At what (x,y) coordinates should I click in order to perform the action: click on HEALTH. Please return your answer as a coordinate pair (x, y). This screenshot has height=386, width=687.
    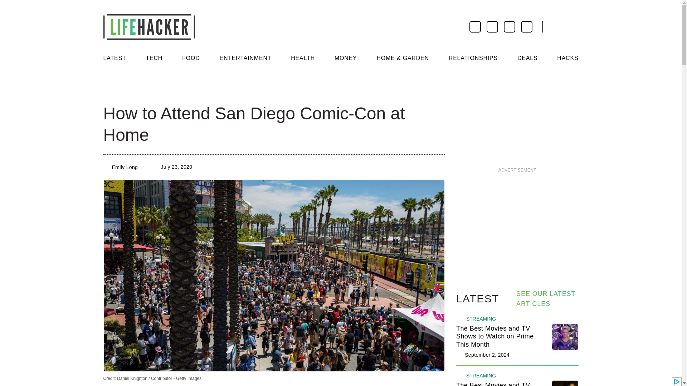
    Looking at the image, I should click on (303, 58).